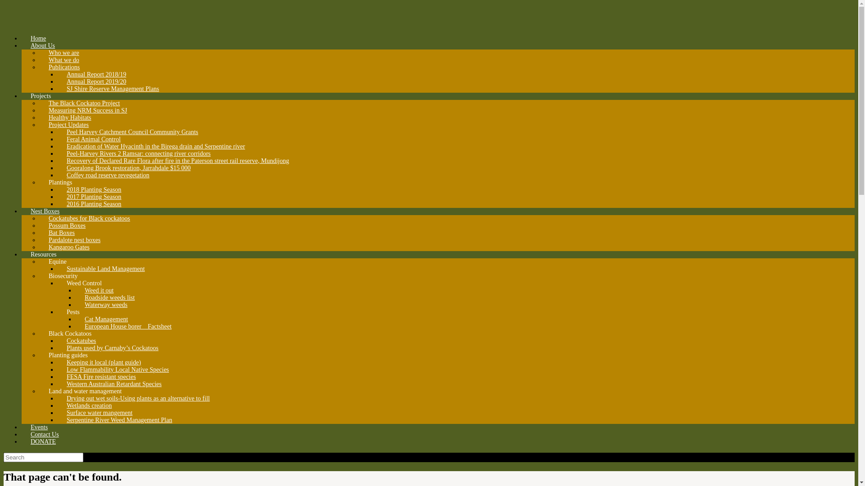 This screenshot has width=865, height=486. Describe the element at coordinates (4, 4) in the screenshot. I see `Skip to content` at that location.